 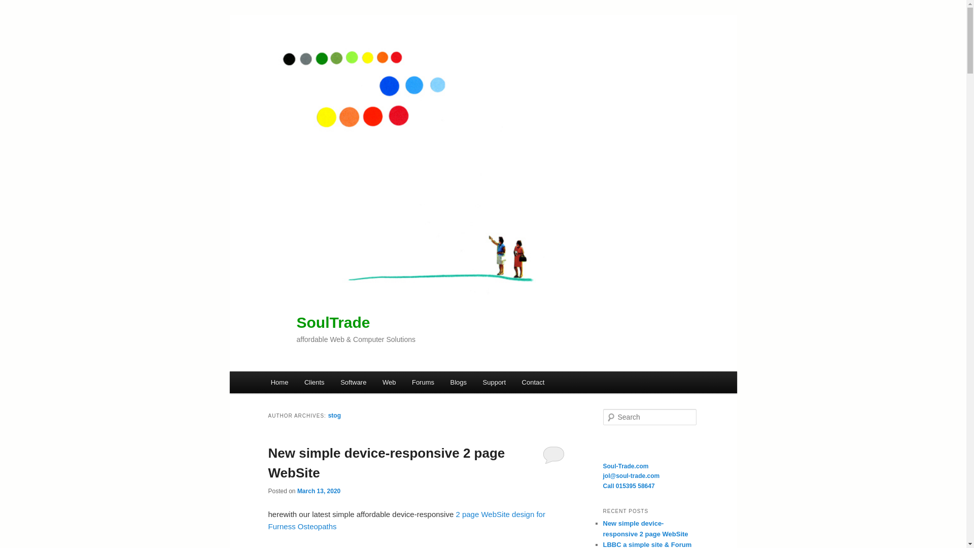 What do you see at coordinates (314, 383) in the screenshot?
I see `Clients` at bounding box center [314, 383].